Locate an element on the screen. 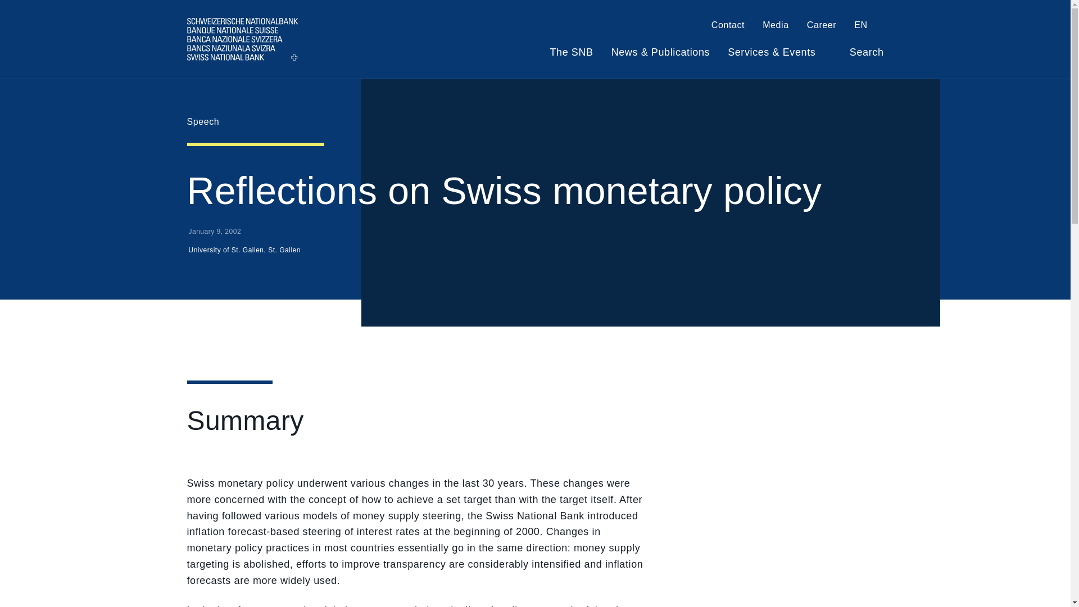 The image size is (1079, 607). EN is located at coordinates (869, 27).